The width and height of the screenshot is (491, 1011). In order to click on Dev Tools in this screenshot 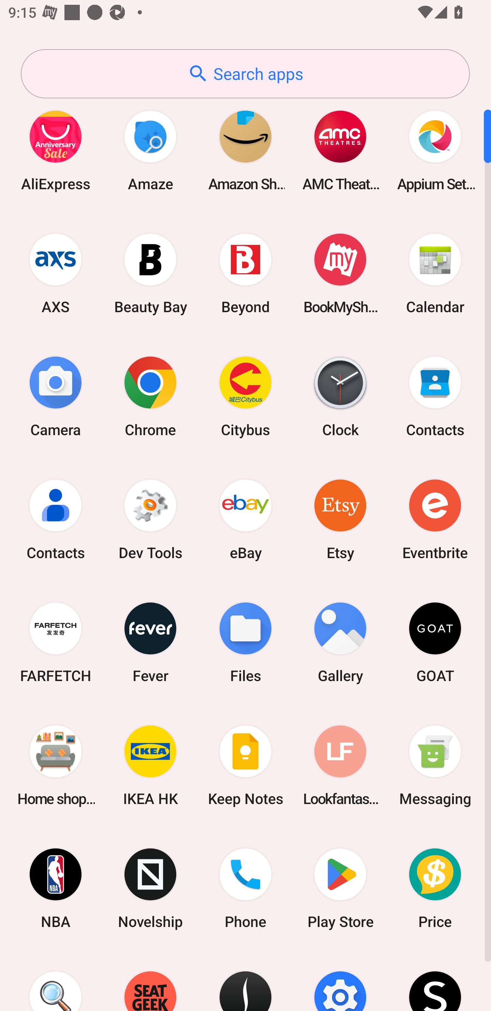, I will do `click(150, 519)`.